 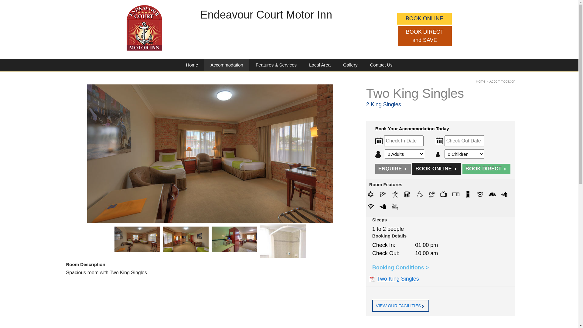 I want to click on Contact Us, so click(x=381, y=65).